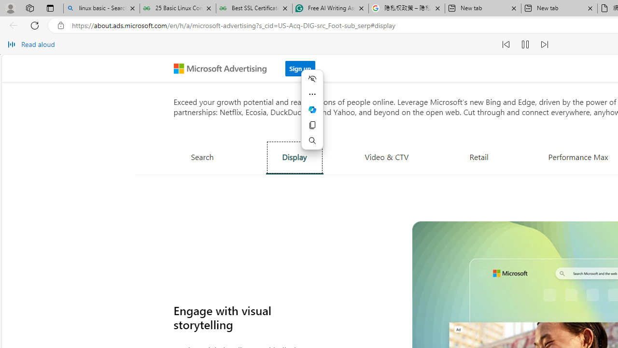 The image size is (618, 348). I want to click on Mini menu on text selection, so click(312, 109).